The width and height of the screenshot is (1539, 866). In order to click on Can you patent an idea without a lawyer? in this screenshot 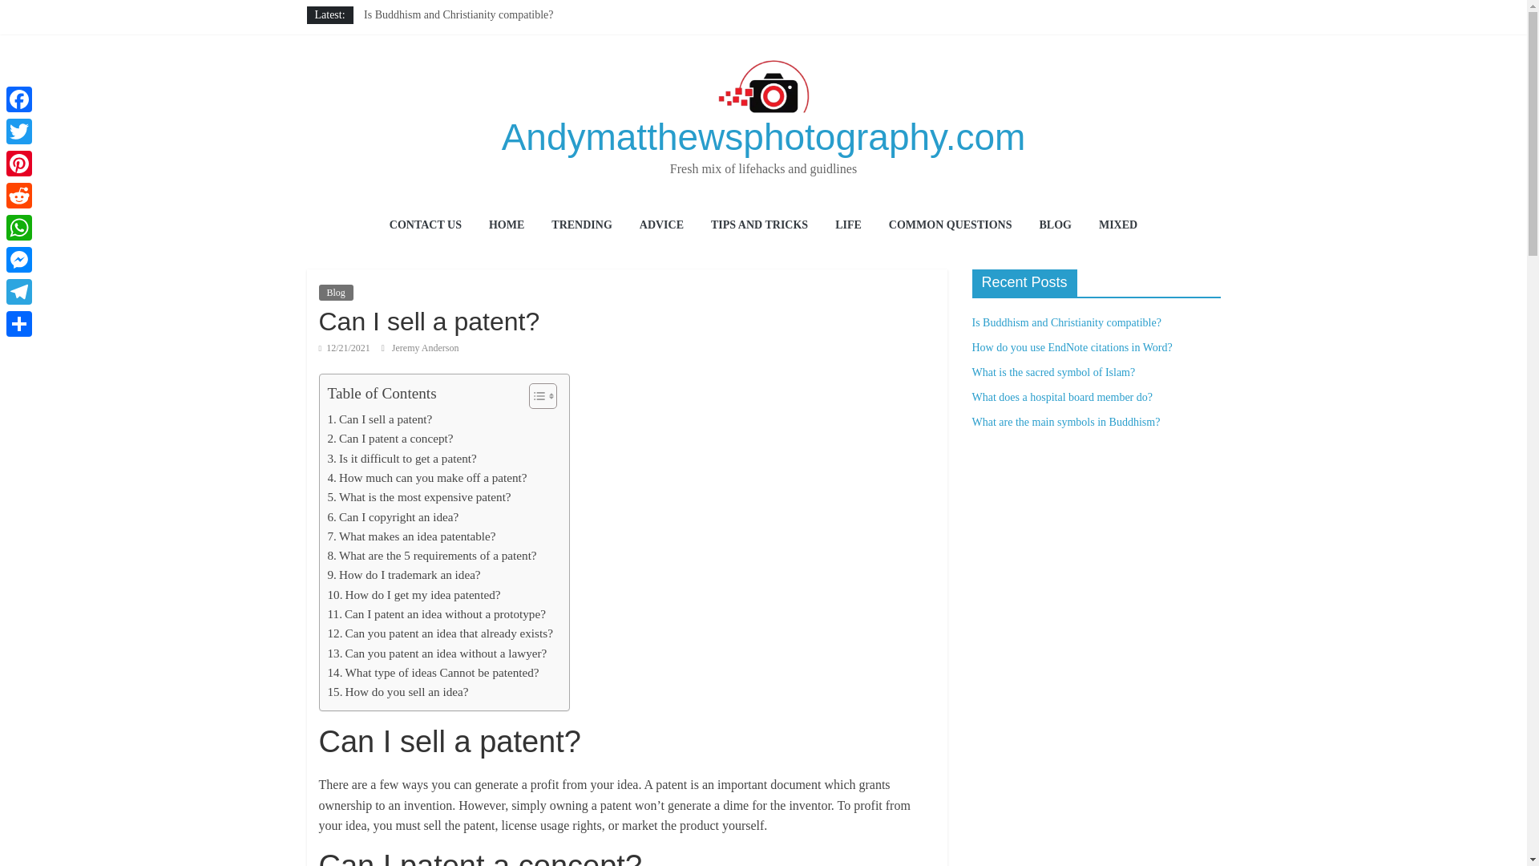, I will do `click(436, 654)`.